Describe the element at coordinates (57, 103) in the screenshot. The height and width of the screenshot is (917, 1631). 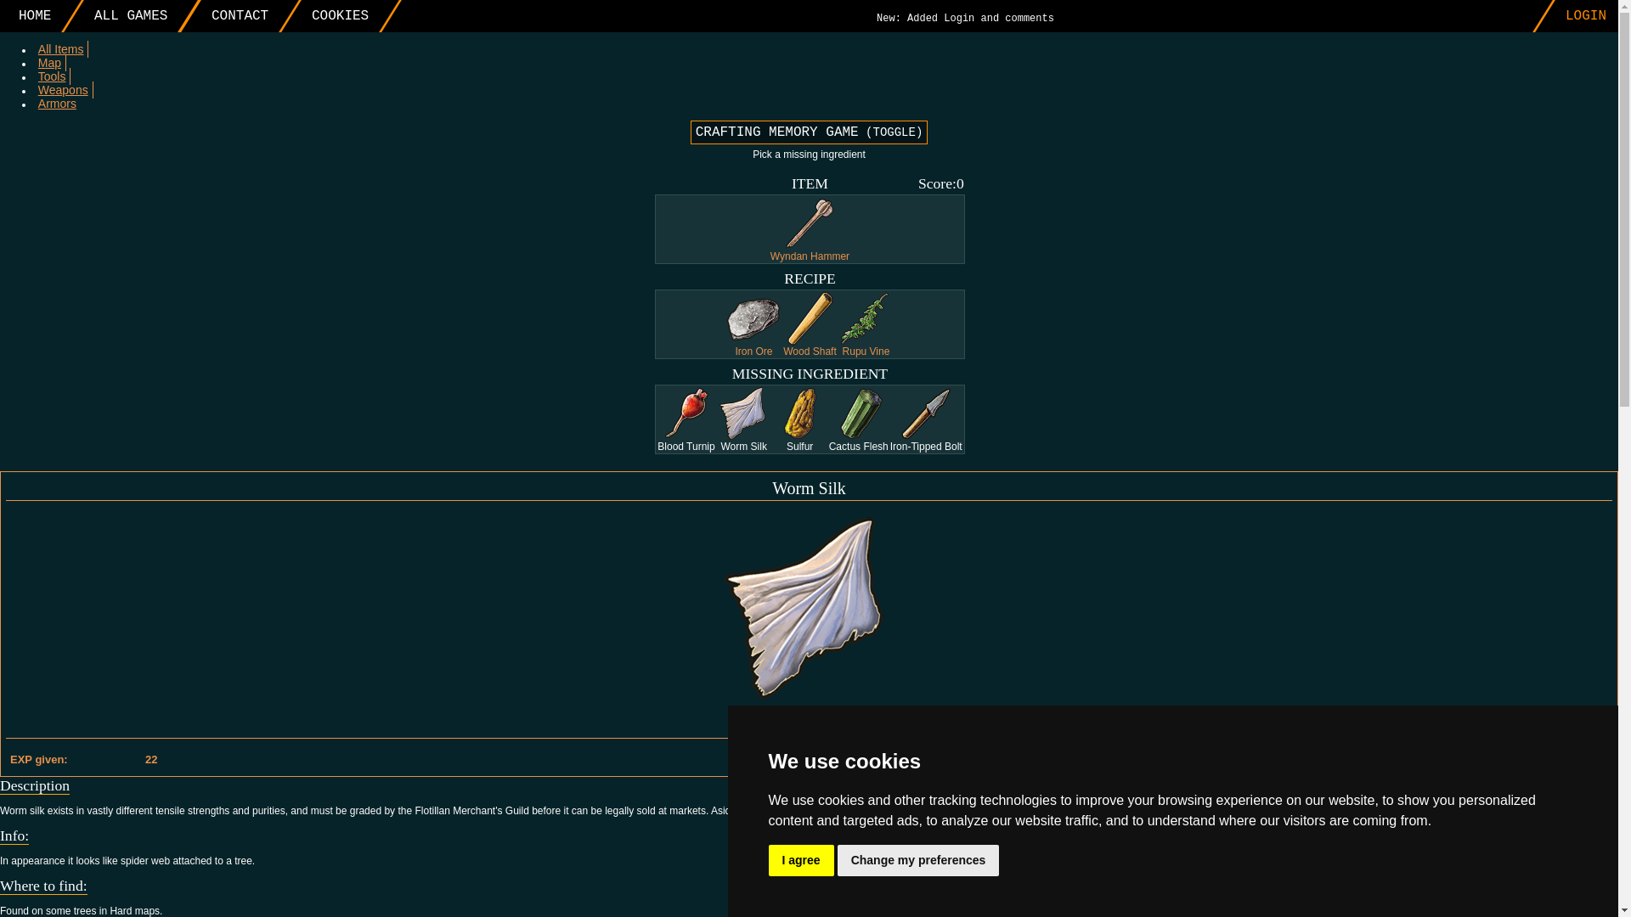
I see `Armors` at that location.